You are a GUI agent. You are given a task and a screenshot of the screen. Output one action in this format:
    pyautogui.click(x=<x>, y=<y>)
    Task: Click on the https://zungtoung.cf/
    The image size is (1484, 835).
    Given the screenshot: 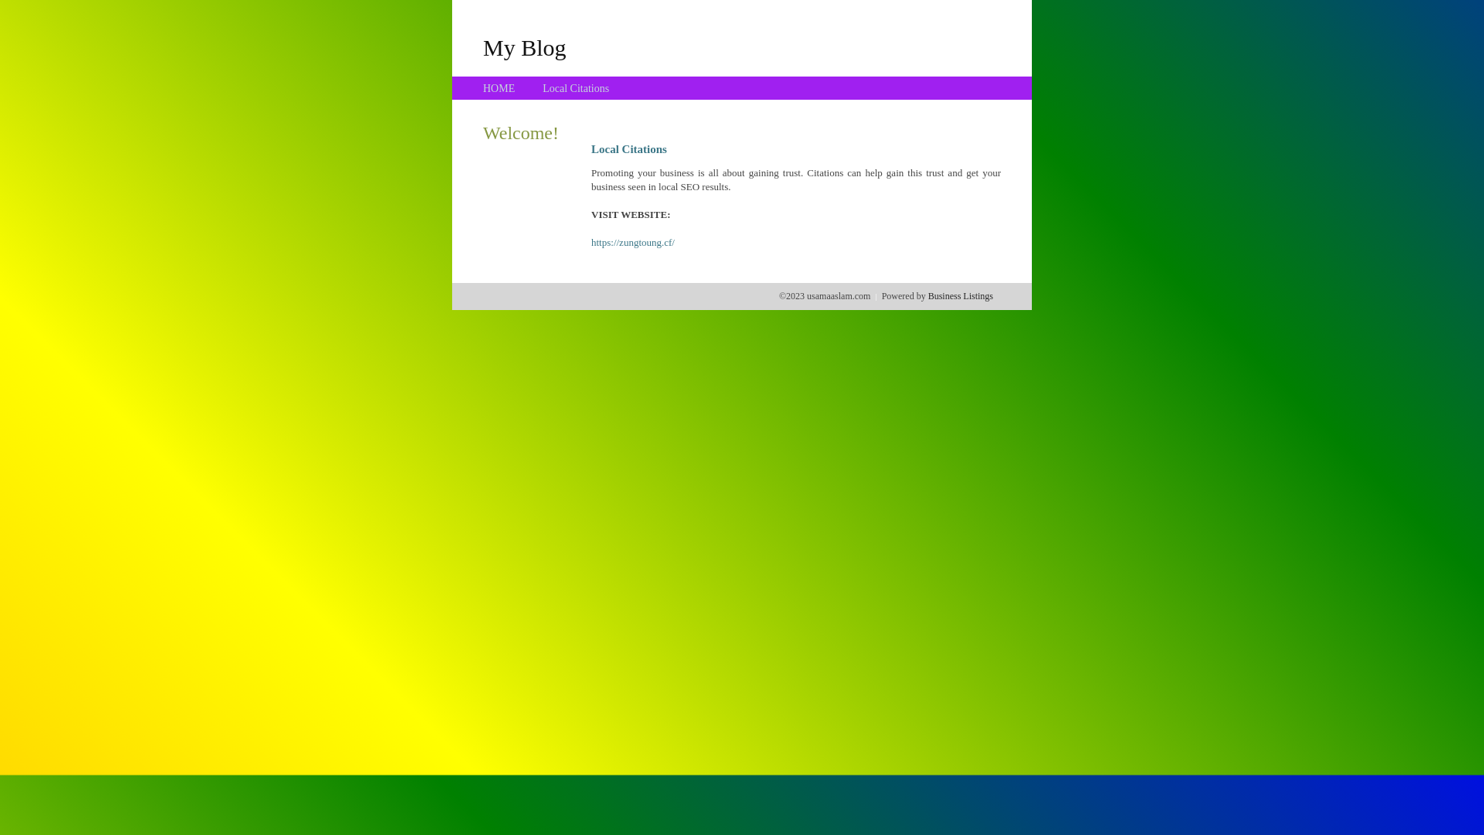 What is the action you would take?
    pyautogui.click(x=633, y=243)
    